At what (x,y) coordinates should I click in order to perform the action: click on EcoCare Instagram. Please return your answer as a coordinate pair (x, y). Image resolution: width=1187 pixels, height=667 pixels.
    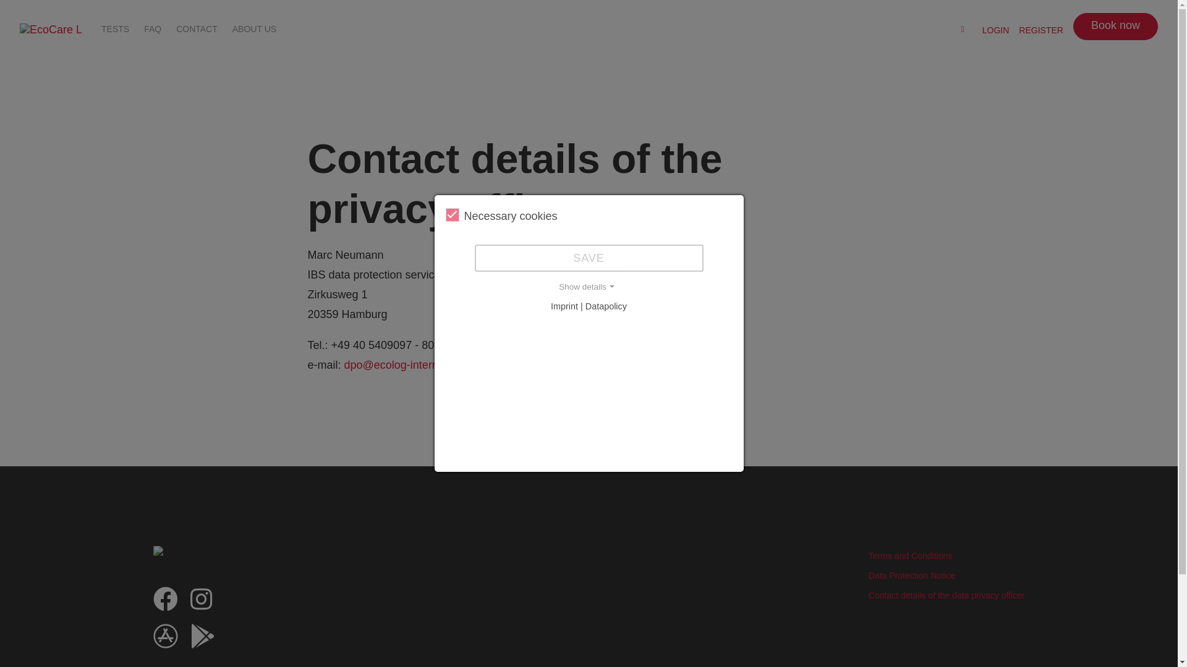
    Looking at the image, I should click on (202, 605).